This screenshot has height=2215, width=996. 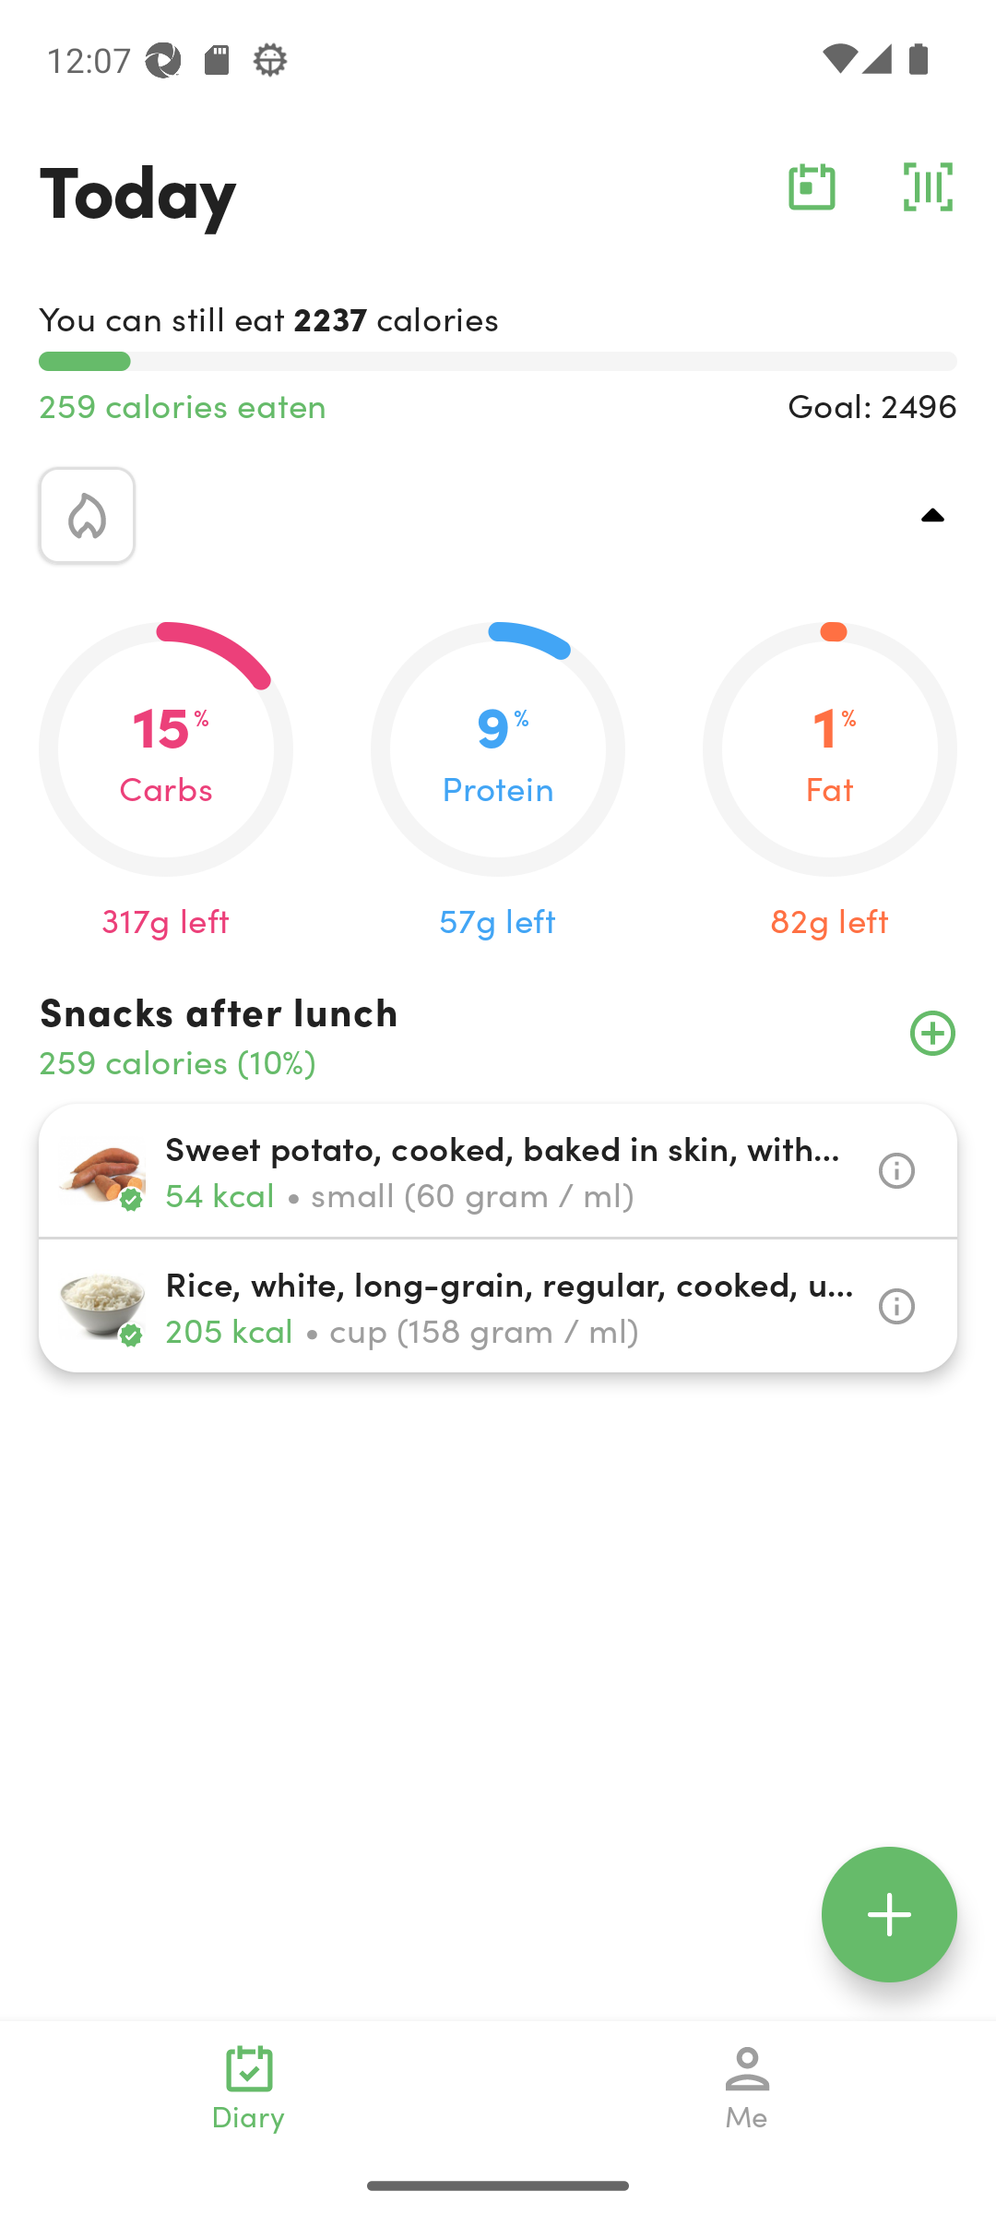 I want to click on 0.15 15 % Carbs 317g left, so click(x=166, y=783).